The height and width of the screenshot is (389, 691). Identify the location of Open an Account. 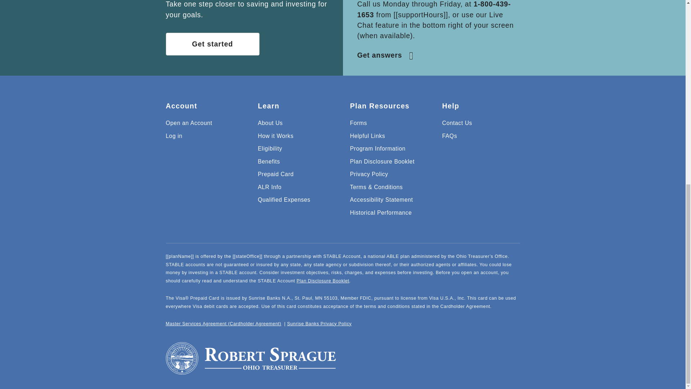
(189, 122).